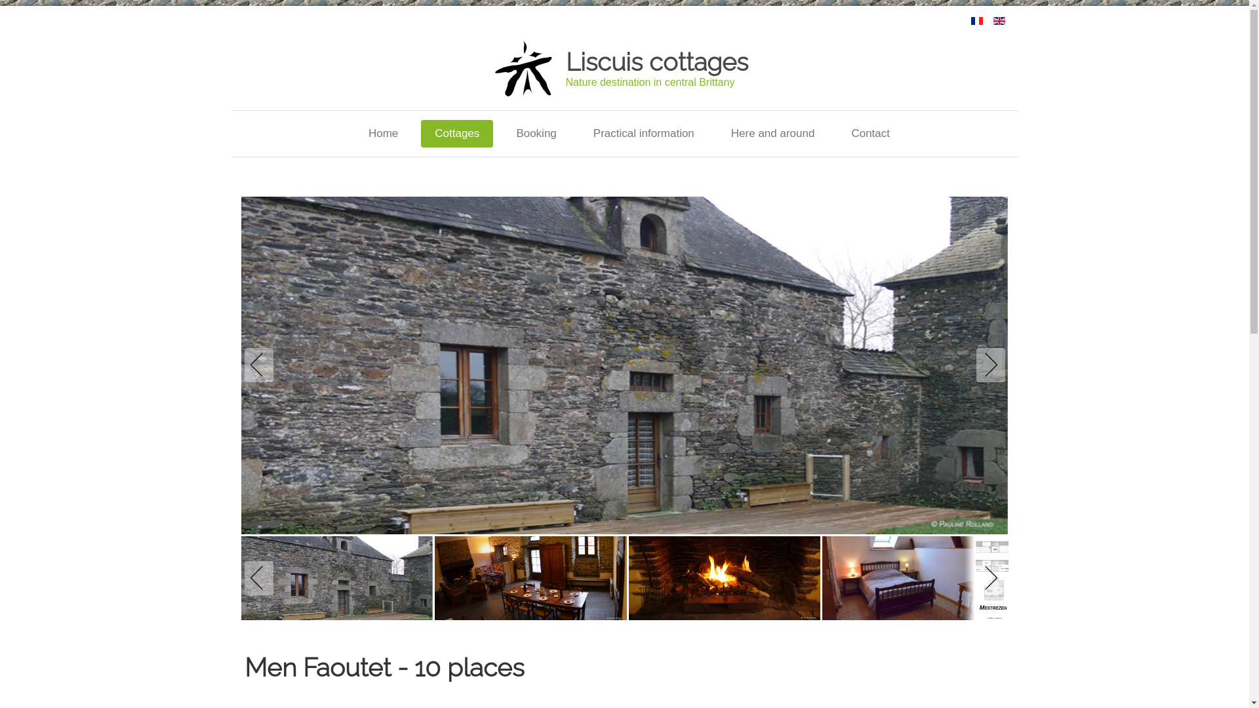  Describe the element at coordinates (261, 365) in the screenshot. I see `Previous` at that location.